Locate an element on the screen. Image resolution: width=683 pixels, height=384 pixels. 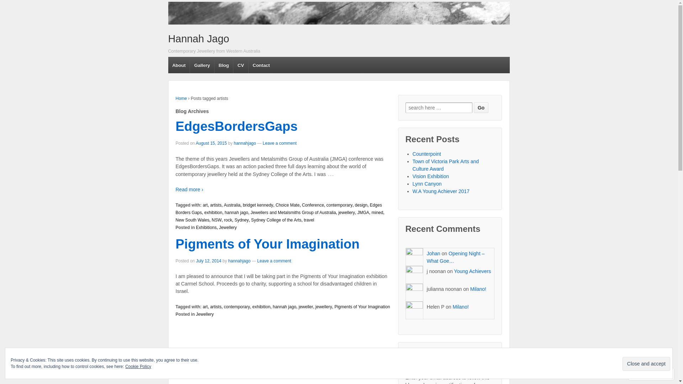
Go is located at coordinates (481, 108).